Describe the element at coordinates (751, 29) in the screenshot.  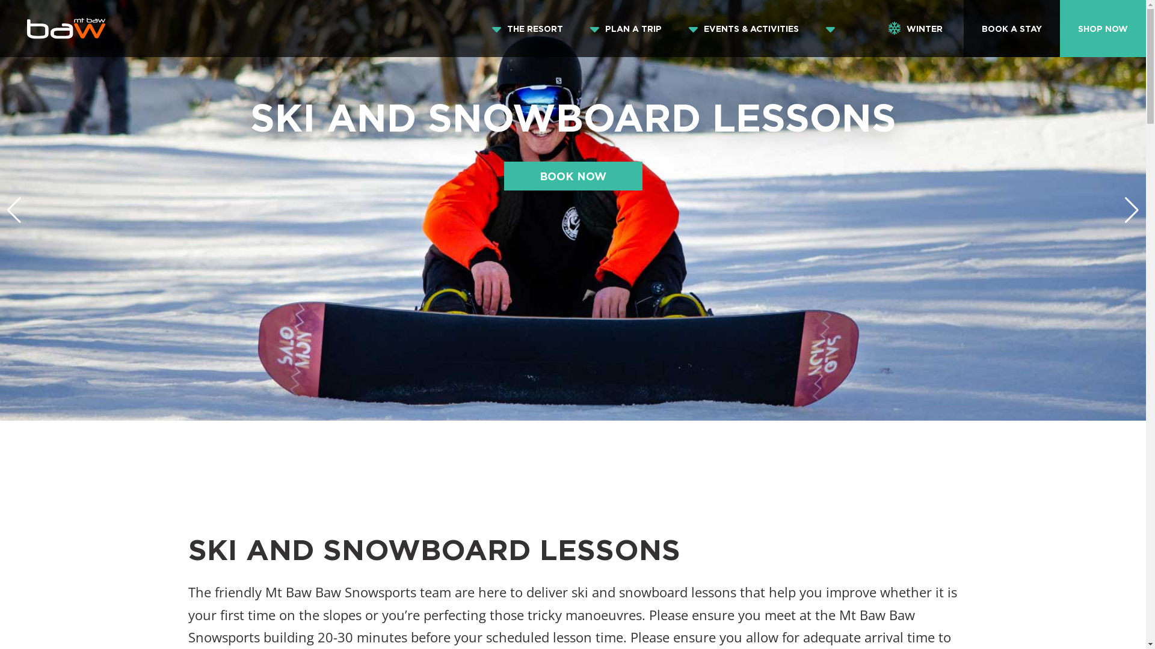
I see `EVENTS & ACTIVITIES` at that location.